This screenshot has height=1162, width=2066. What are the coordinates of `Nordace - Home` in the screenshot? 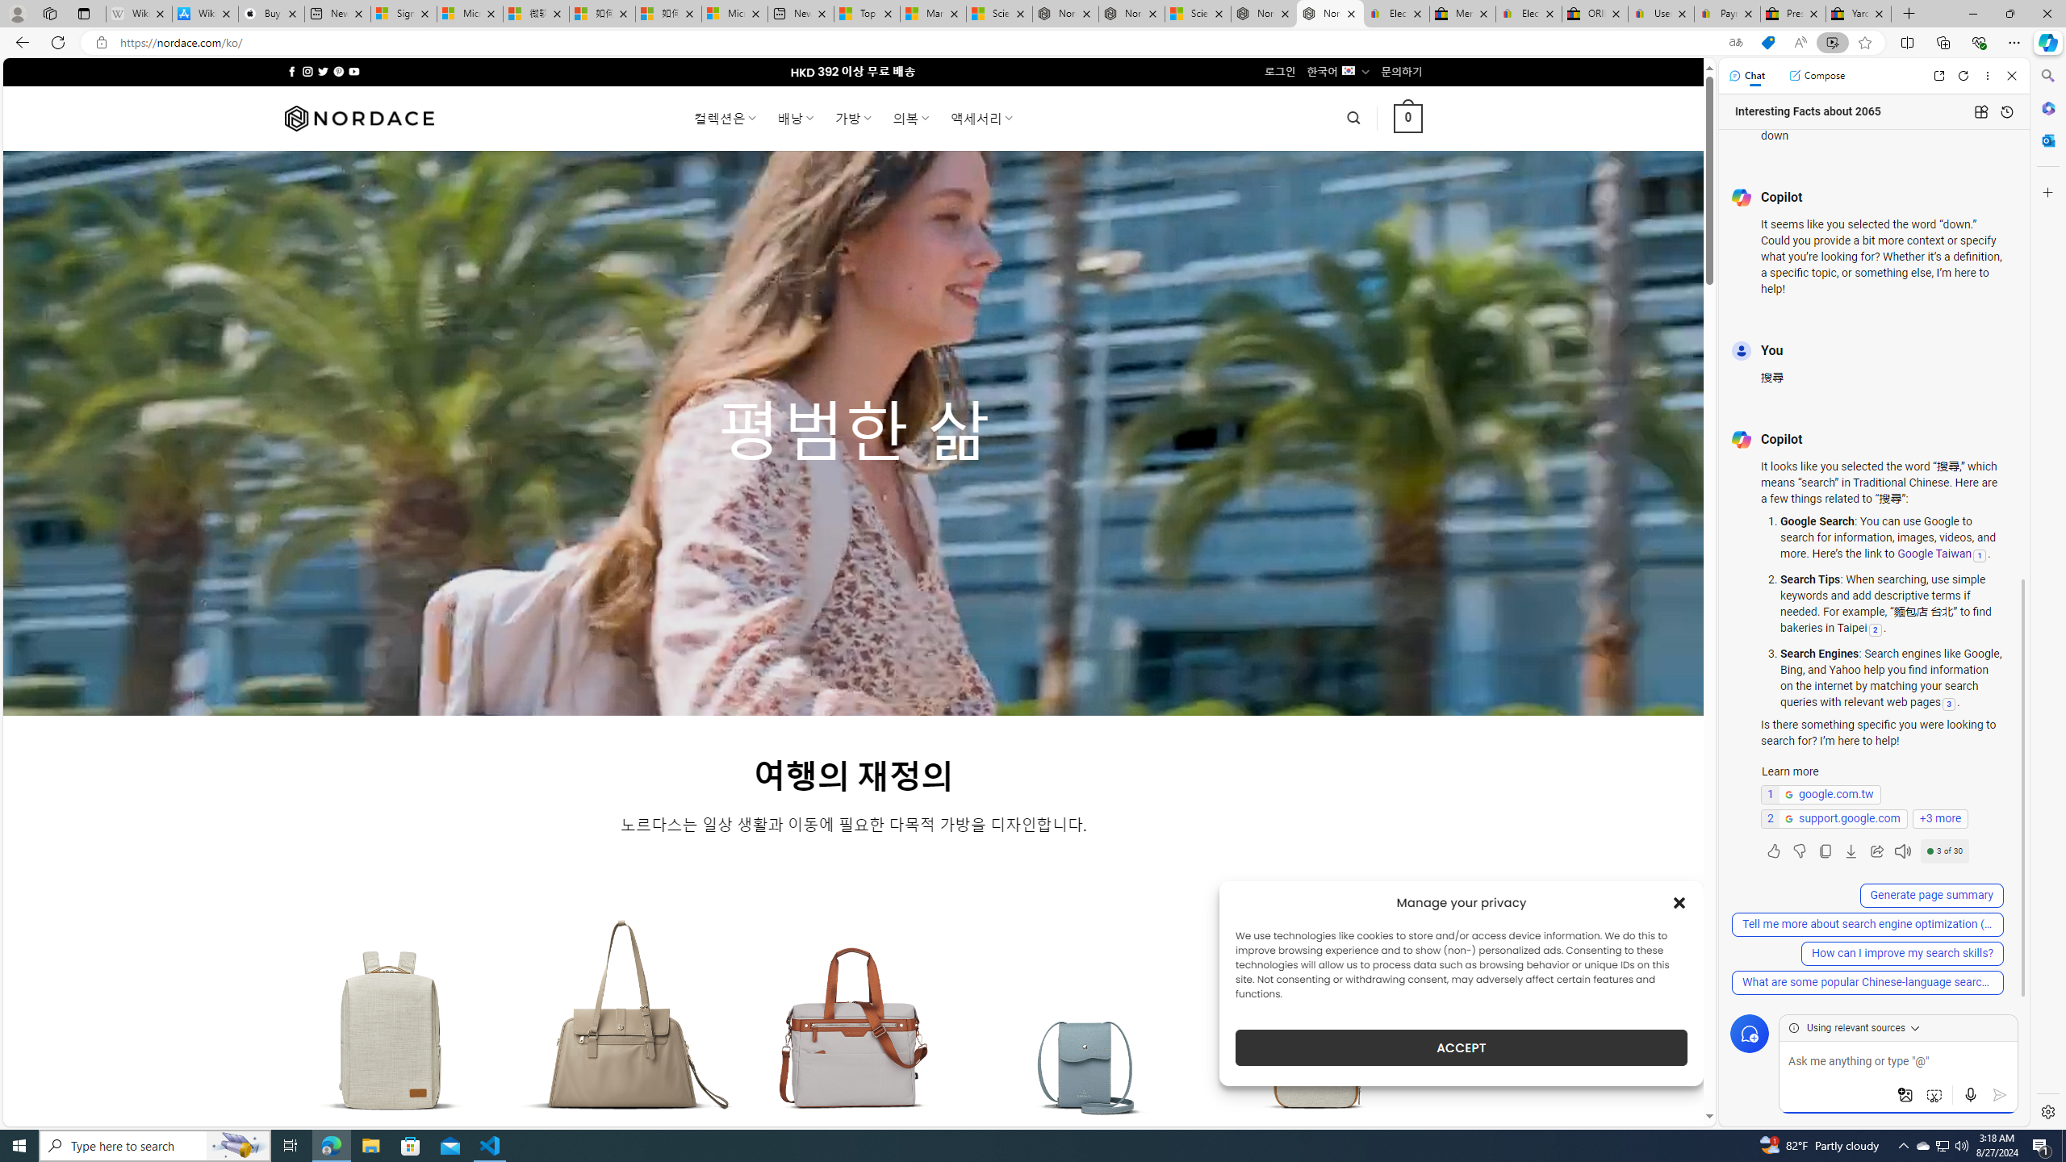 It's located at (1330, 14).